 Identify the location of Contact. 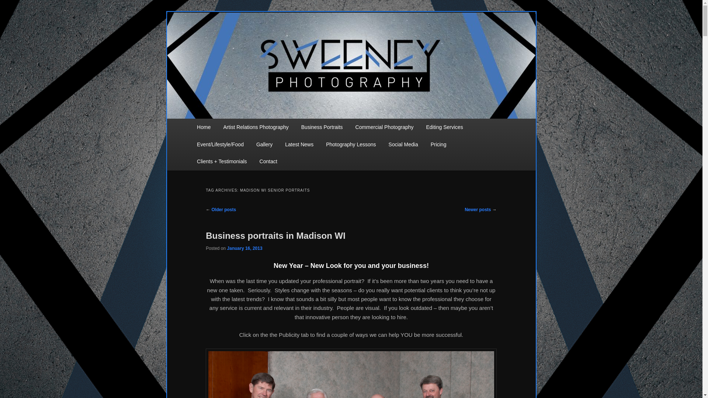
(268, 161).